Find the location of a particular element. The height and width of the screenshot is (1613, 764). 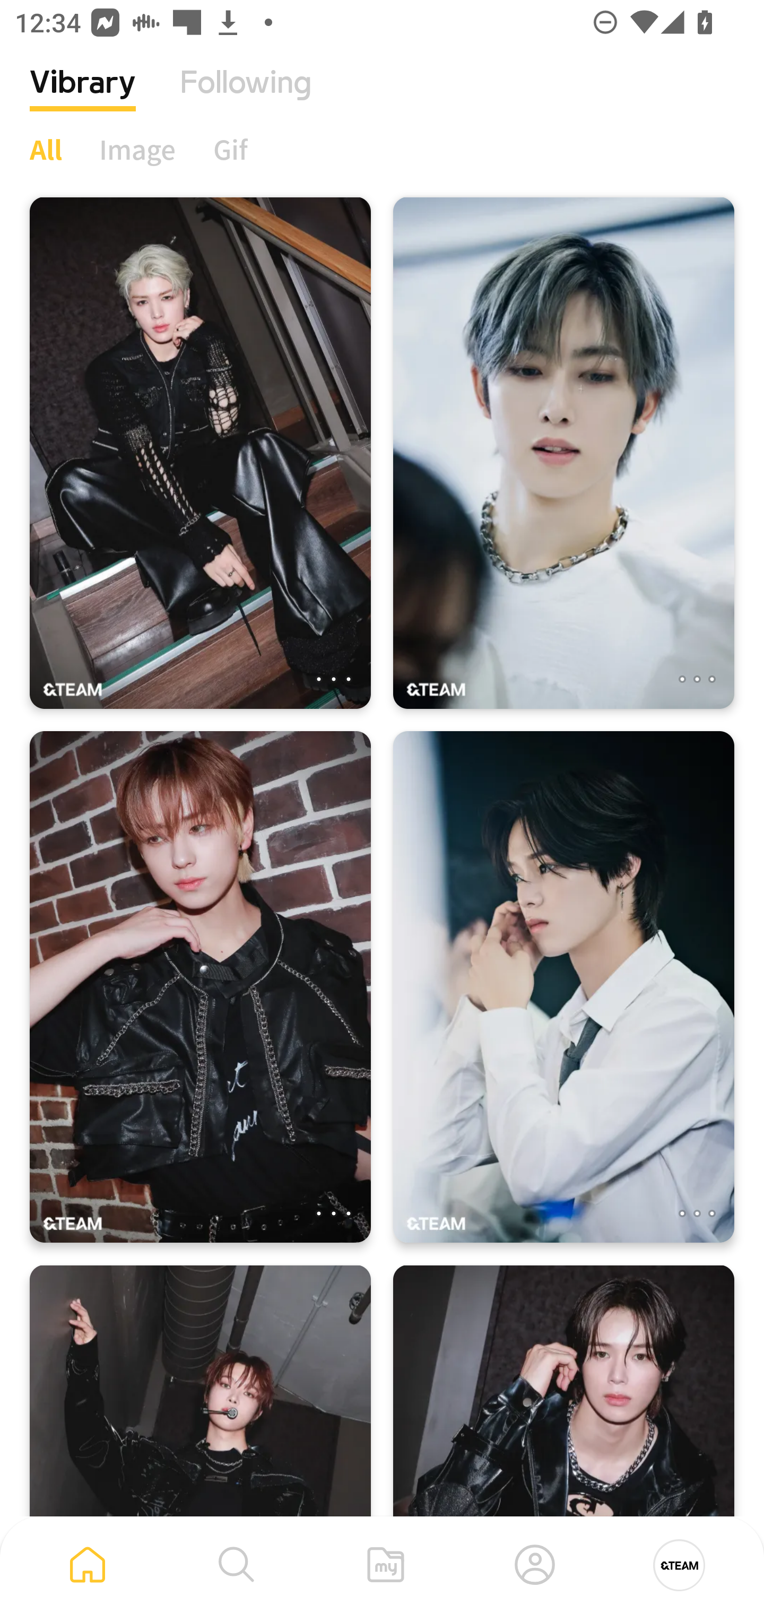

All is located at coordinates (46, 149).